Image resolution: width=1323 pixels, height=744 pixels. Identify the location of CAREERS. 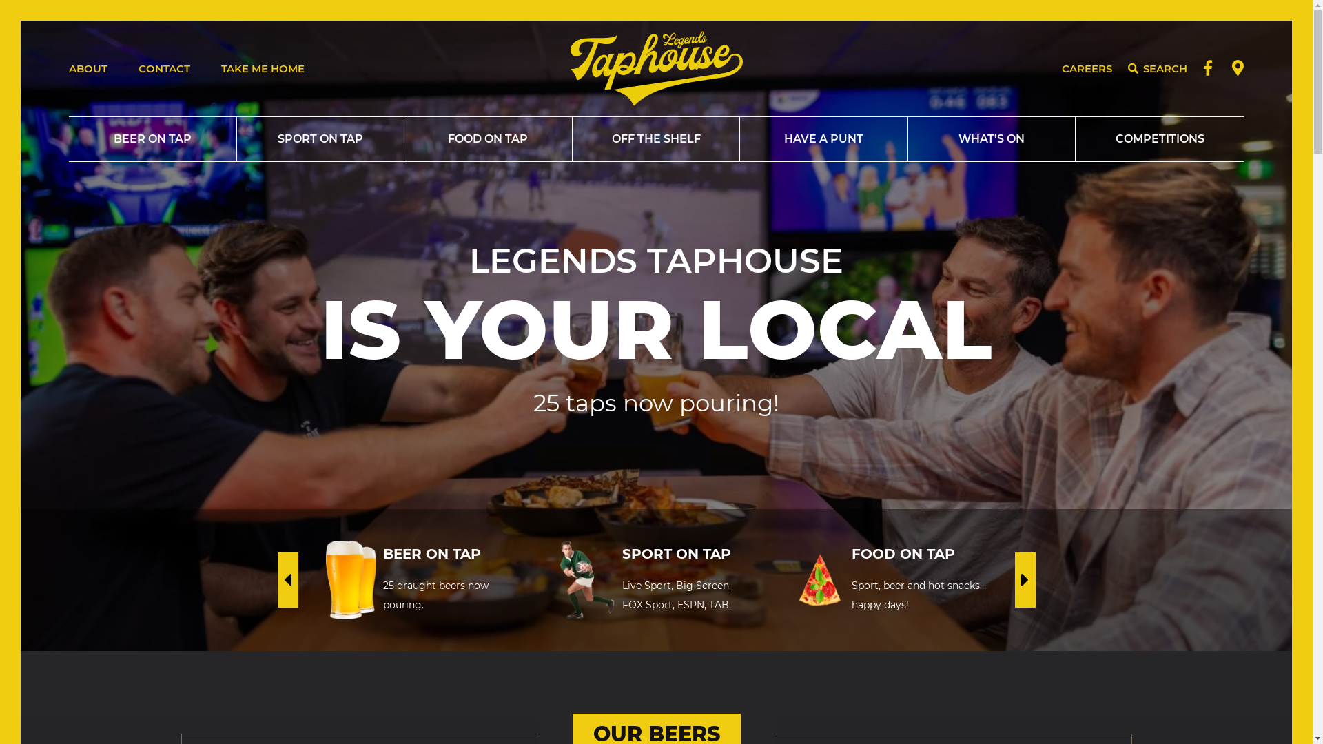
(1087, 69).